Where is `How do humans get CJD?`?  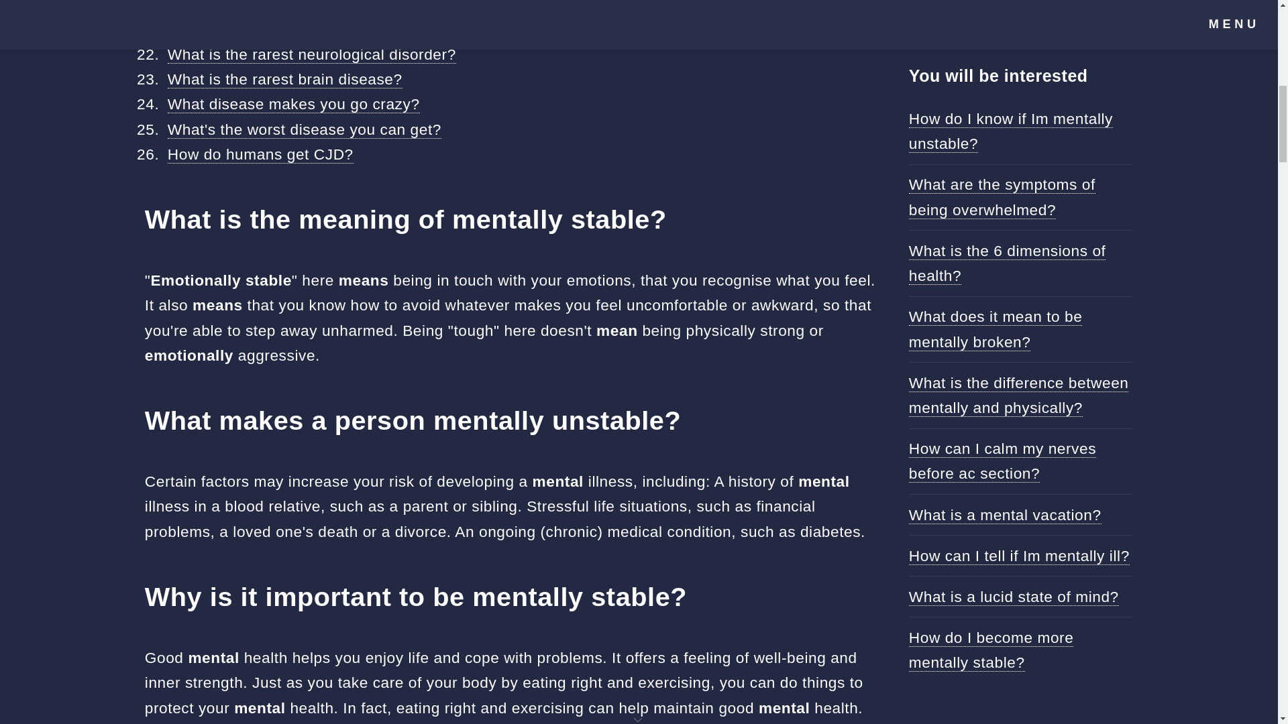
How do humans get CJD? is located at coordinates (260, 154).